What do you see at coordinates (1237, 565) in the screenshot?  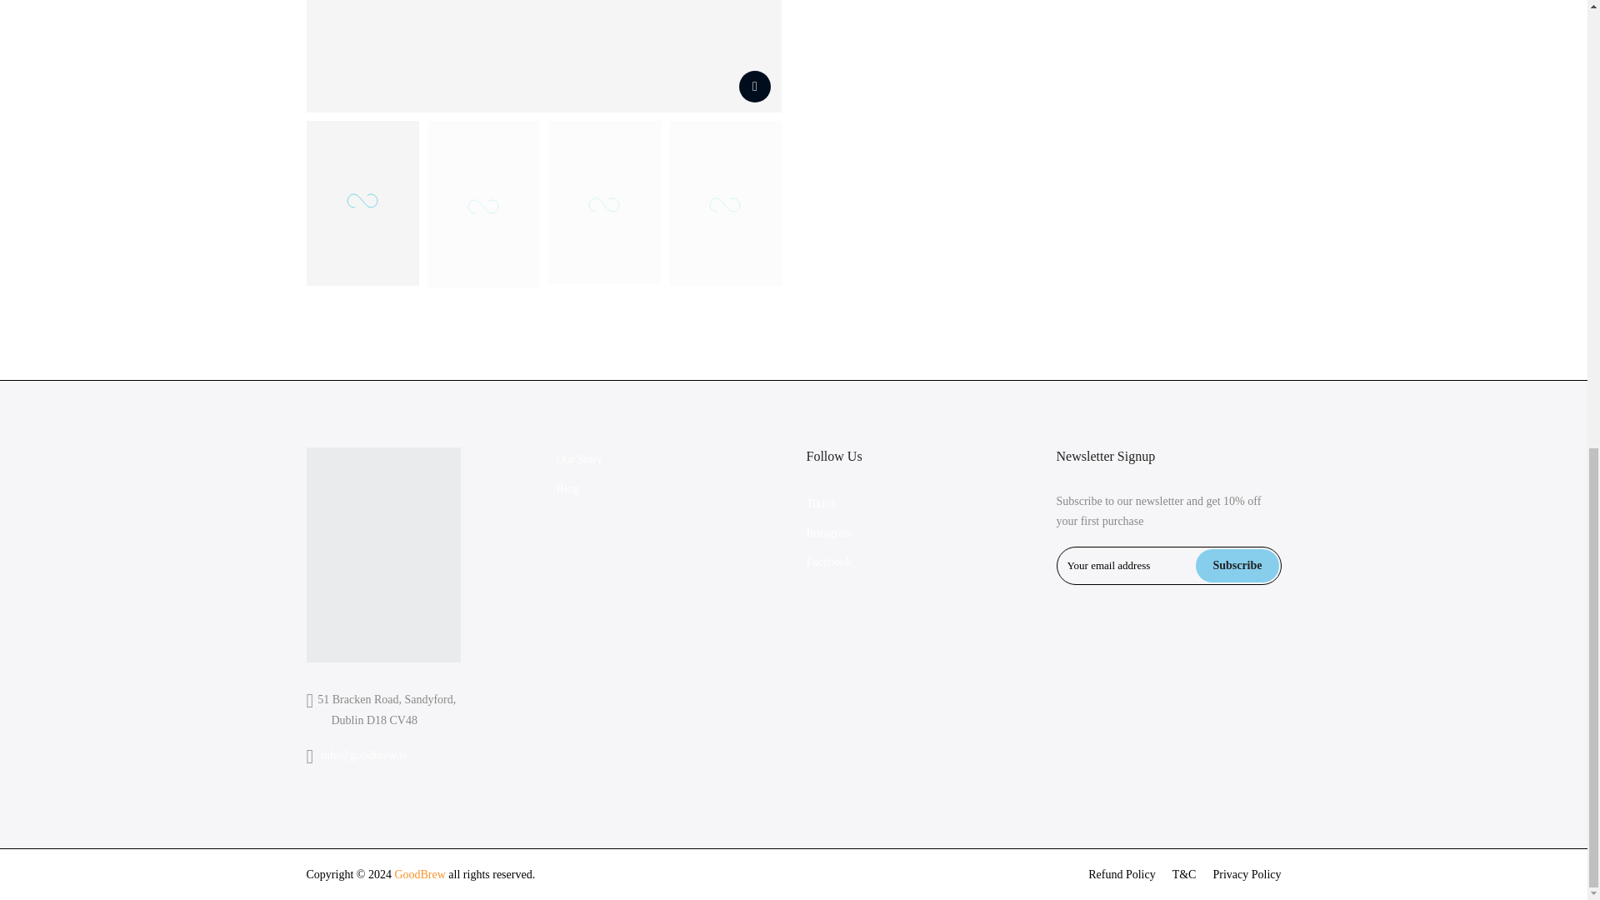 I see `Subscribe` at bounding box center [1237, 565].